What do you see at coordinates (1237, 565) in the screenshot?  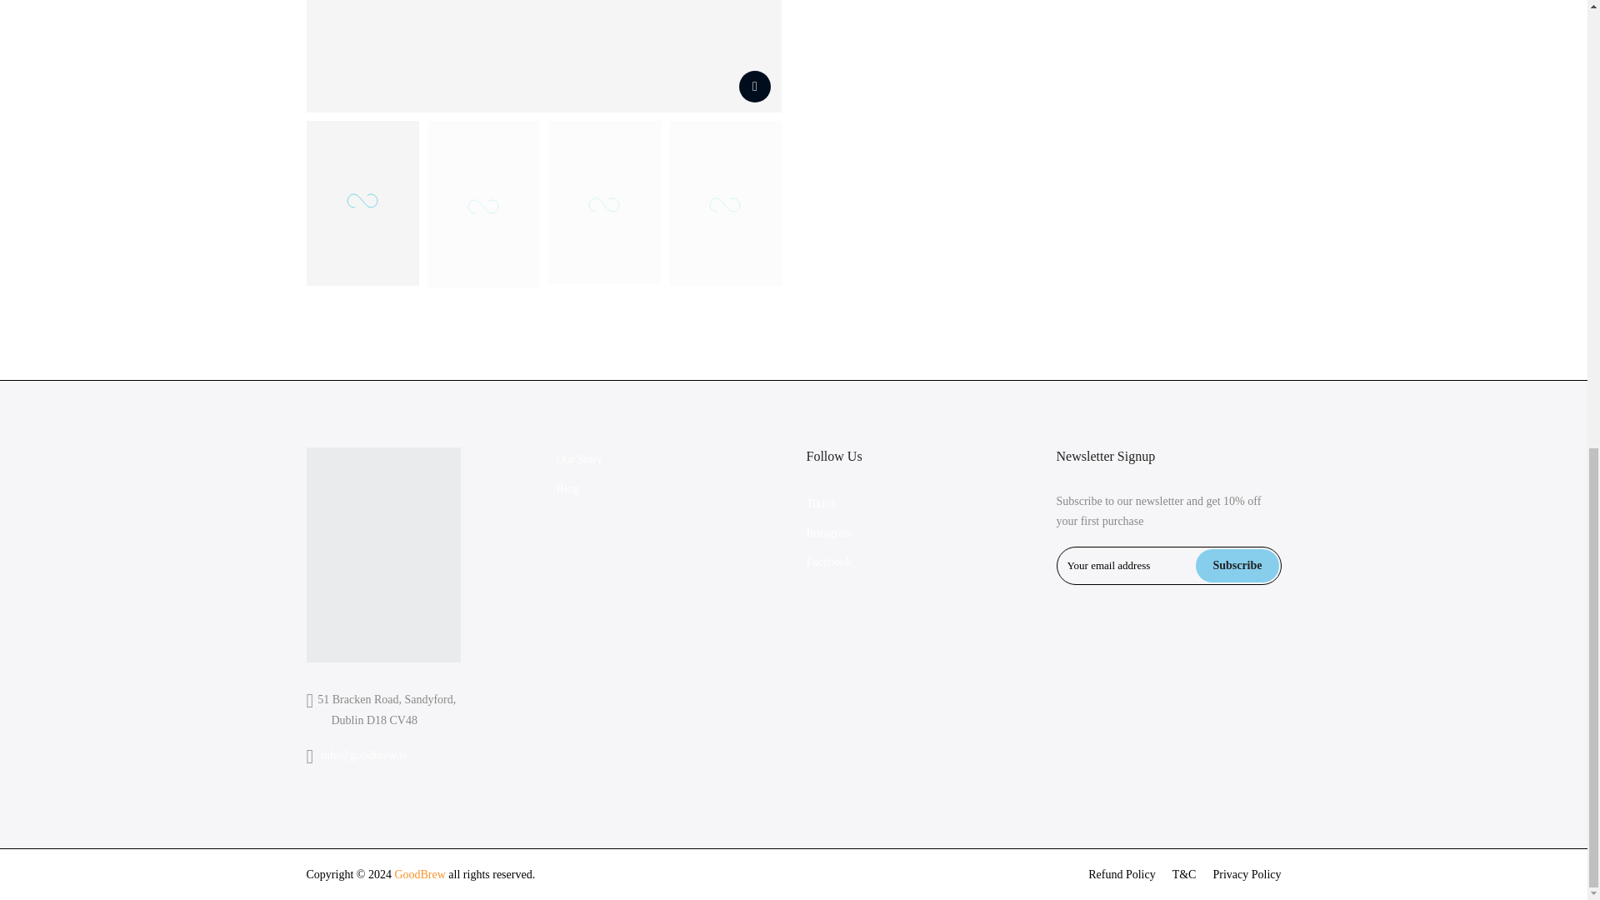 I see `Subscribe` at bounding box center [1237, 565].